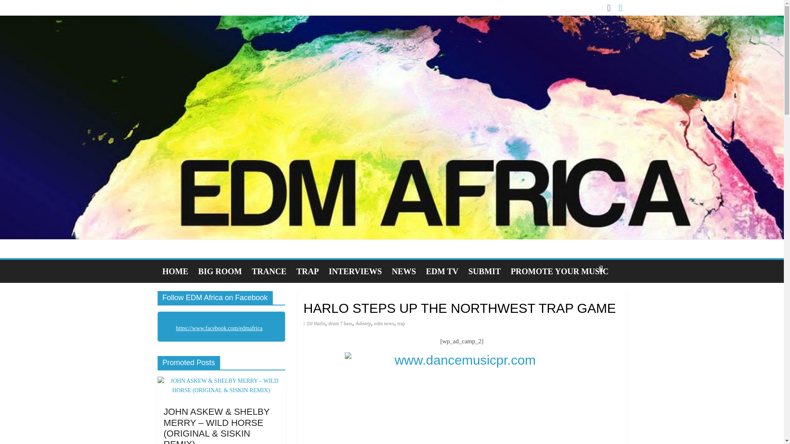  I want to click on DJ Harlo, so click(316, 323).